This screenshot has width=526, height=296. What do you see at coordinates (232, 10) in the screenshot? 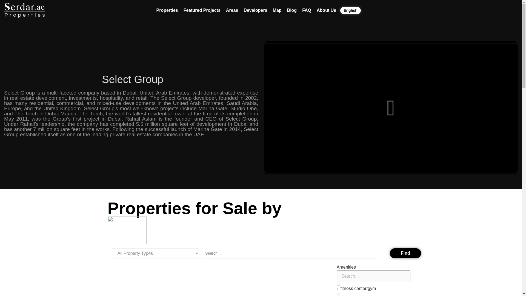
I see `Areas` at bounding box center [232, 10].